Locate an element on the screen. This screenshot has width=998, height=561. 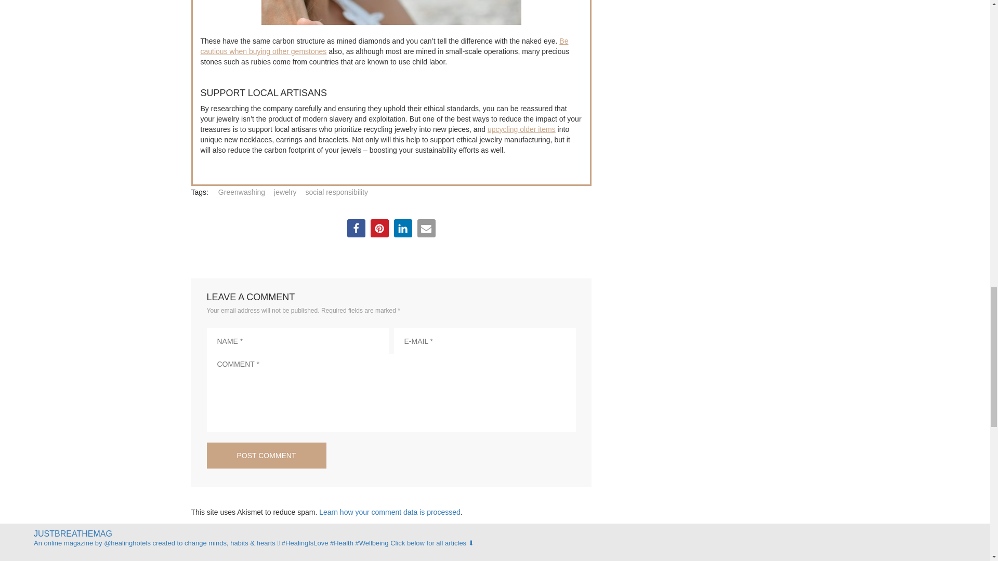
Post comment is located at coordinates (266, 455).